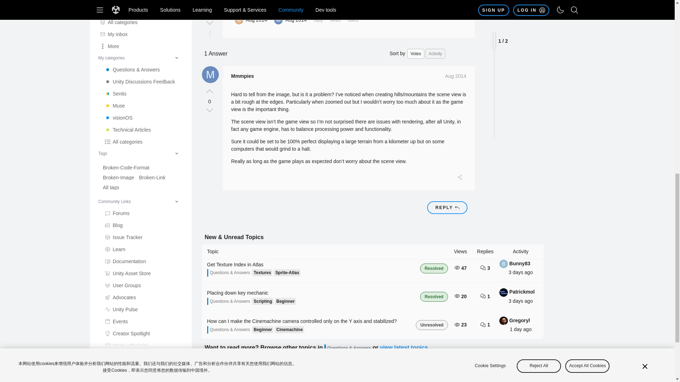 The width and height of the screenshot is (680, 382). Describe the element at coordinates (143, 70) in the screenshot. I see `Twitch` at that location.